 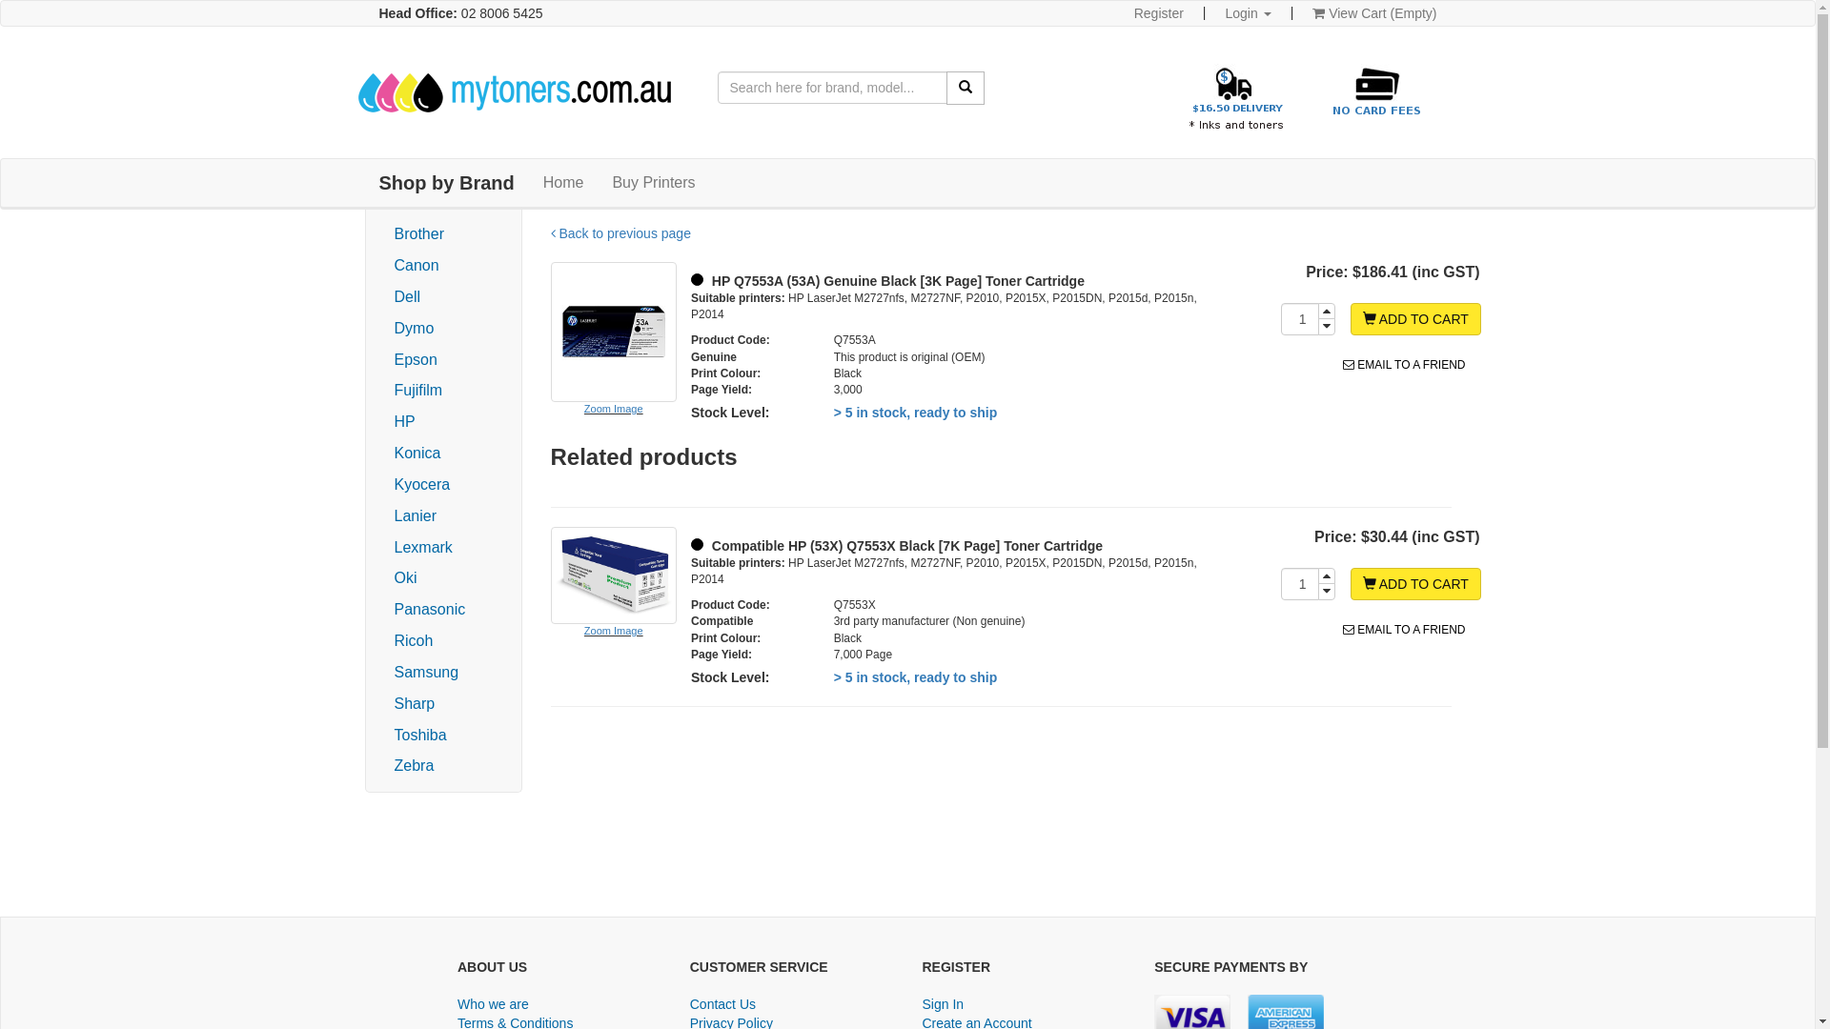 I want to click on Dymo, so click(x=415, y=328).